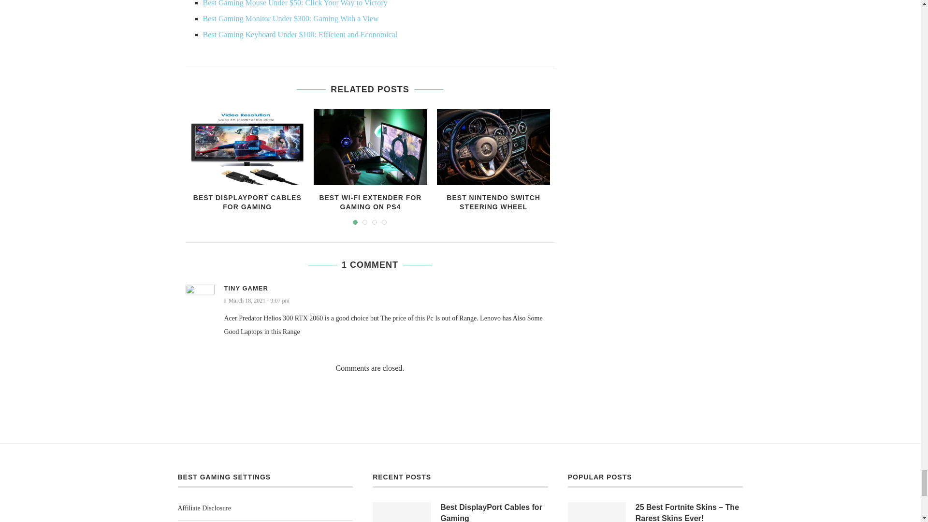  What do you see at coordinates (370, 147) in the screenshot?
I see `Best Wi-Fi Extender for Gaming on PS4` at bounding box center [370, 147].